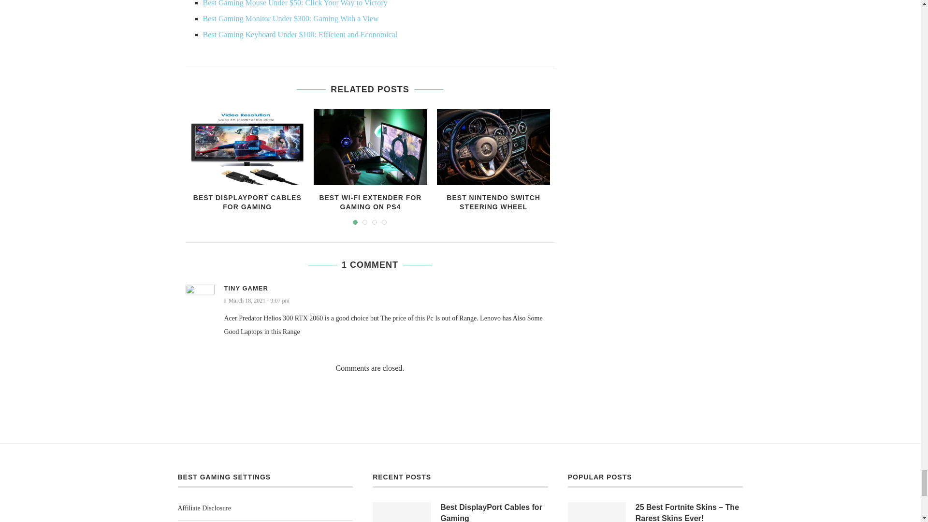  What do you see at coordinates (370, 147) in the screenshot?
I see `Best Wi-Fi Extender for Gaming on PS4` at bounding box center [370, 147].